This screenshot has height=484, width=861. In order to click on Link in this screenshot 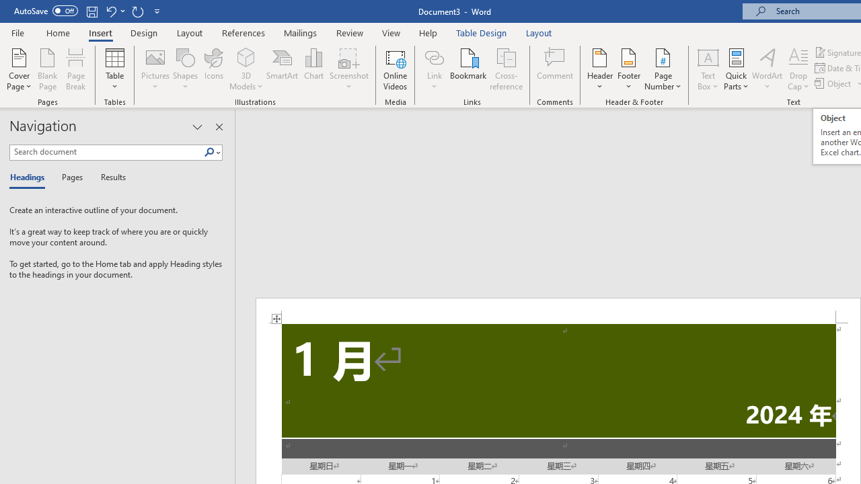, I will do `click(434, 56)`.